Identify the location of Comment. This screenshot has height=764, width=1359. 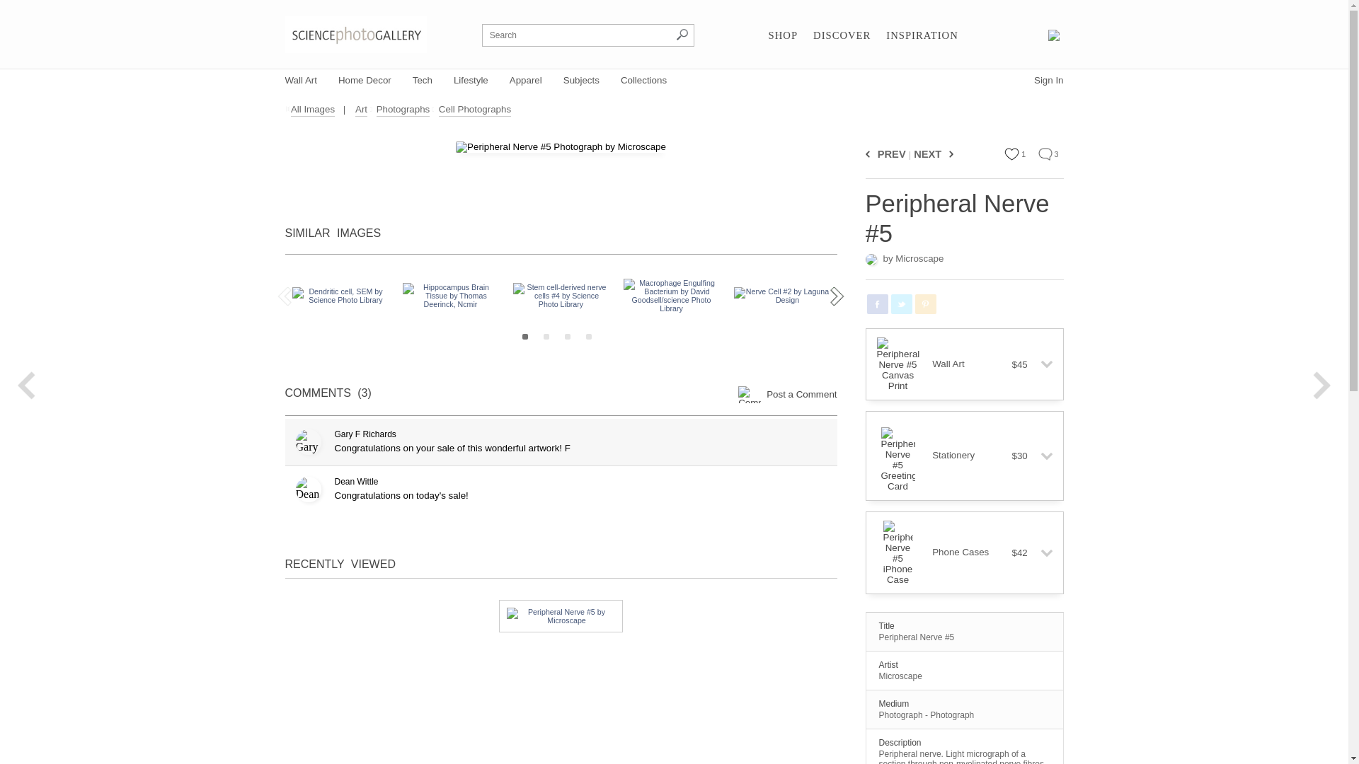
(1045, 154).